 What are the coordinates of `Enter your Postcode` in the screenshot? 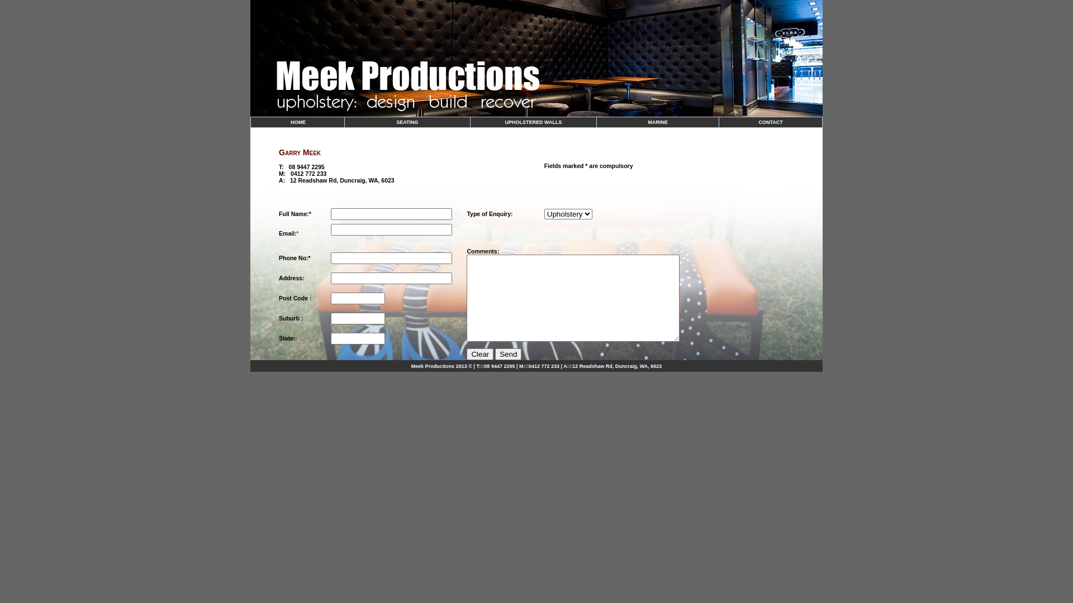 It's located at (358, 318).